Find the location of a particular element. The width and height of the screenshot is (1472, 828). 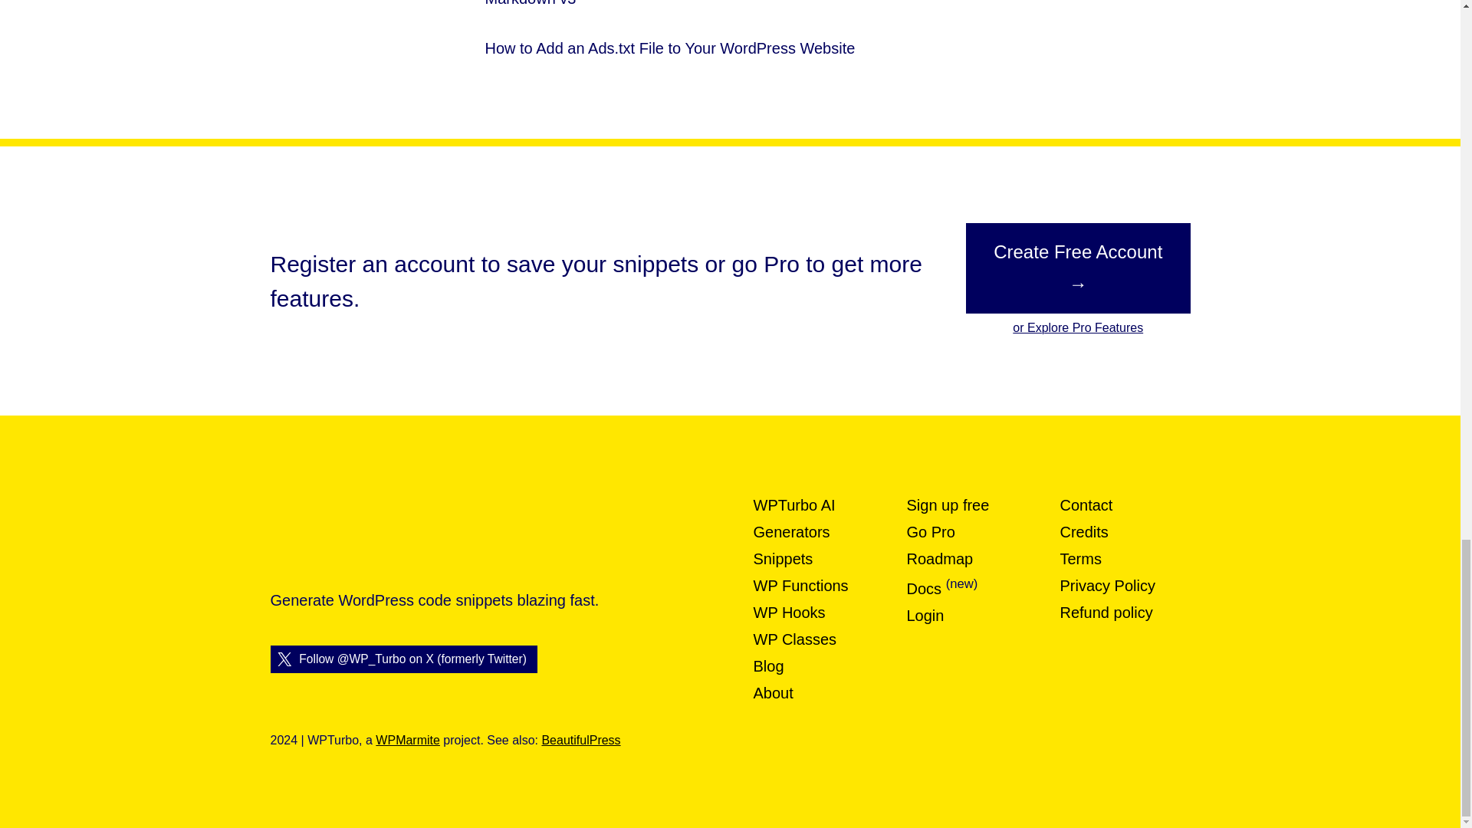

Go Pro is located at coordinates (930, 532).